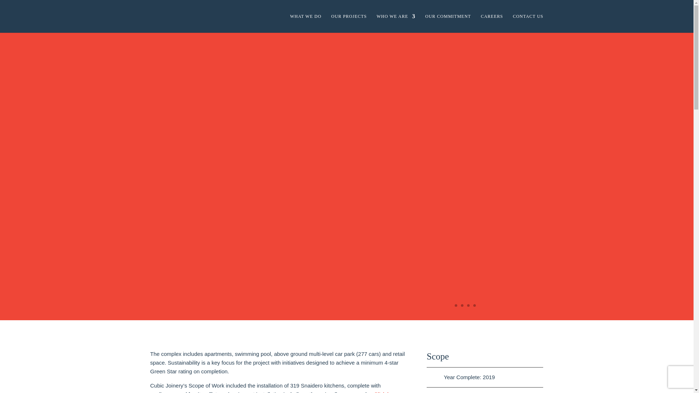 This screenshot has width=699, height=393. What do you see at coordinates (492, 23) in the screenshot?
I see `CAREERS` at bounding box center [492, 23].